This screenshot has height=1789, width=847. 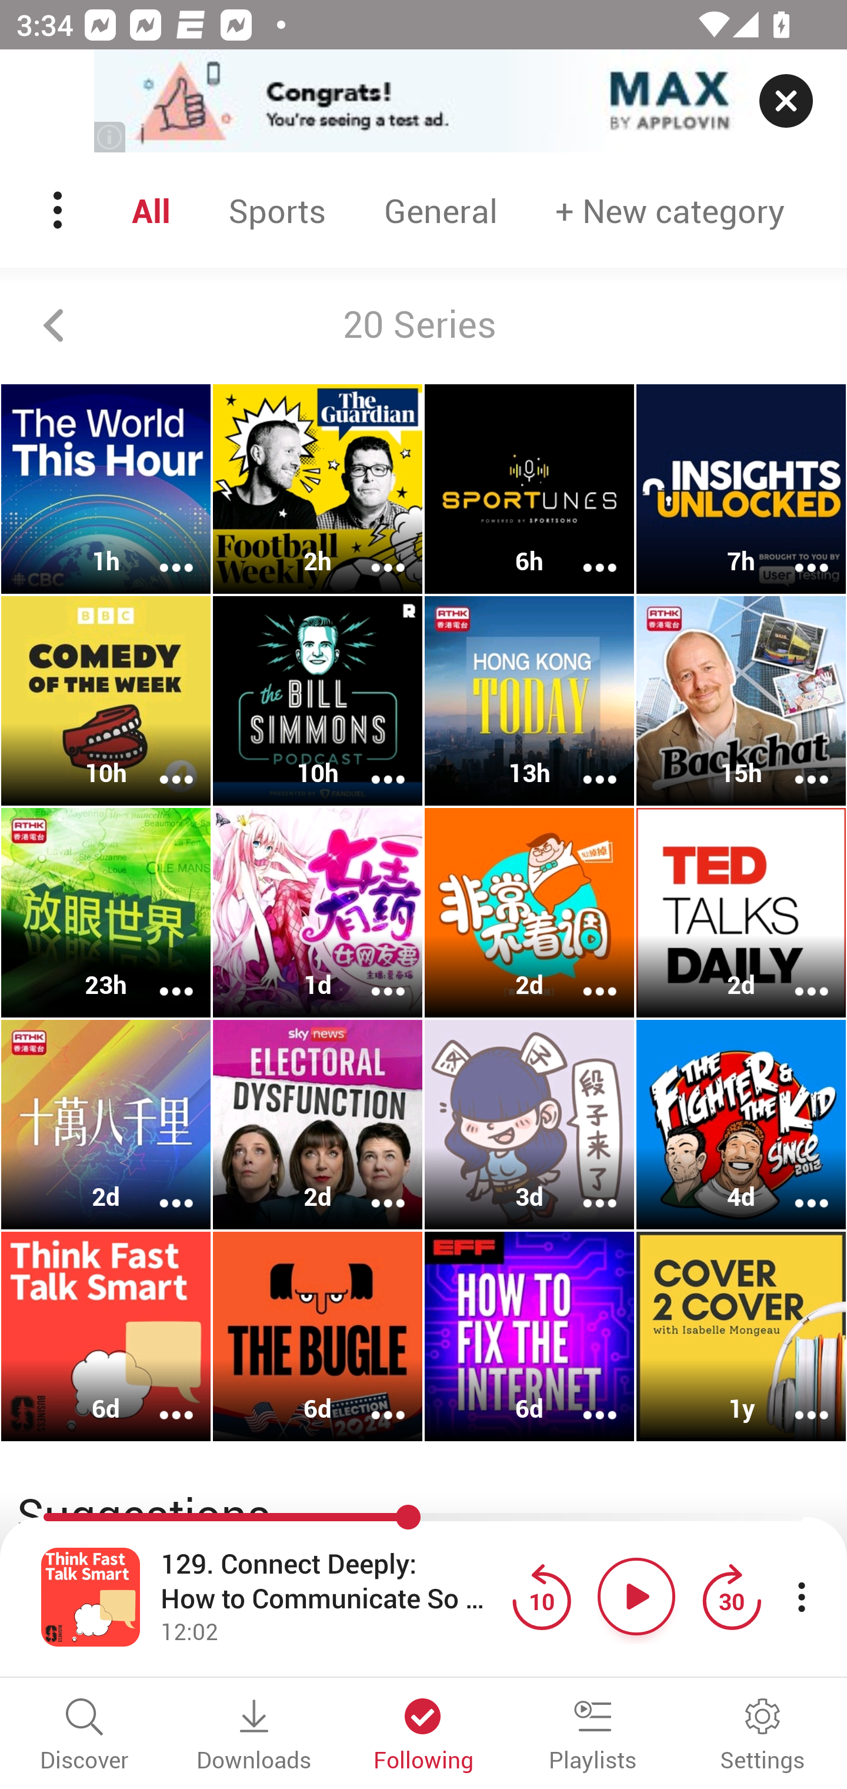 I want to click on Settings, so click(x=762, y=1736).